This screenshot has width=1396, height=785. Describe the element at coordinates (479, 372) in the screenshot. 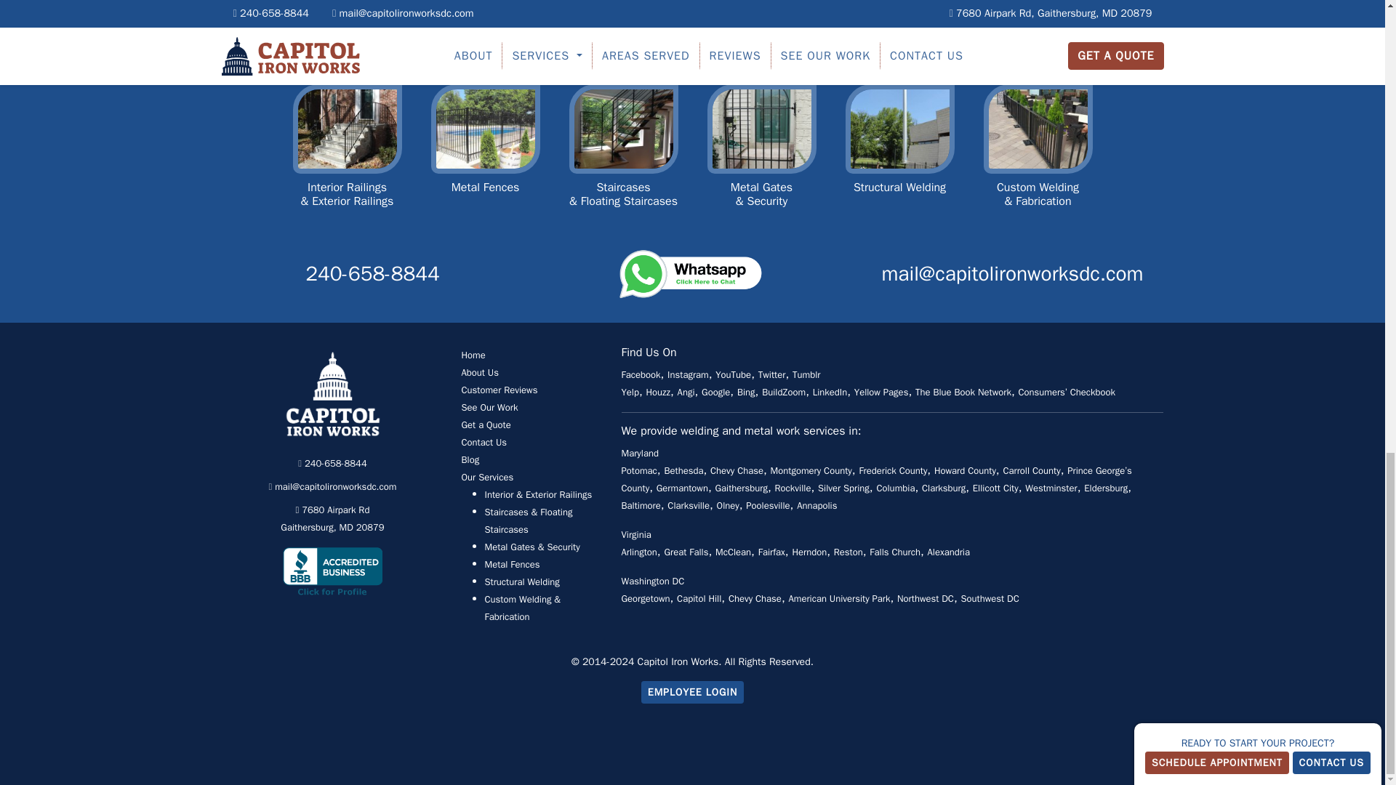

I see `240-658-8844` at that location.